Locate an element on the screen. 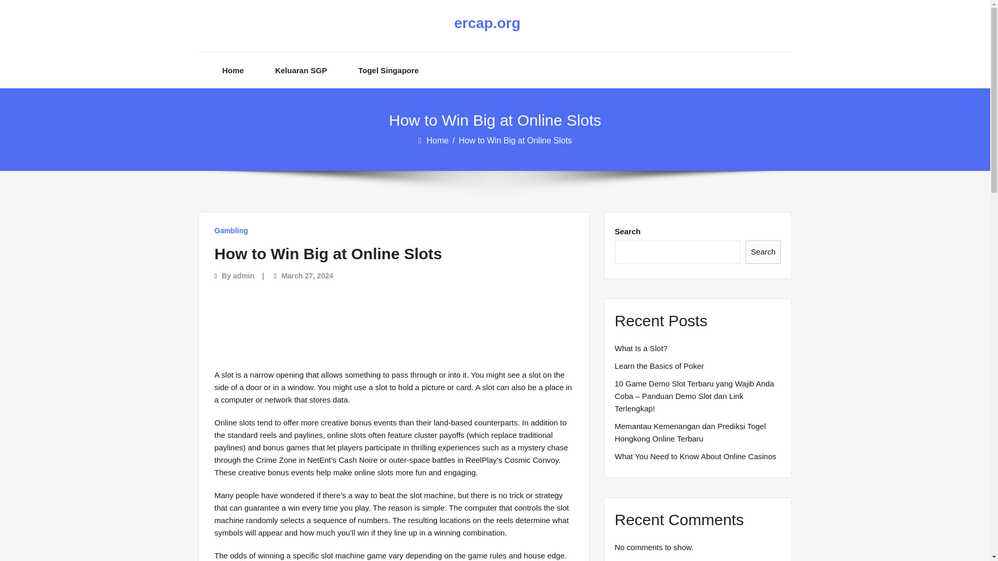 The height and width of the screenshot is (561, 998). Keluaran SGP is located at coordinates (301, 70).